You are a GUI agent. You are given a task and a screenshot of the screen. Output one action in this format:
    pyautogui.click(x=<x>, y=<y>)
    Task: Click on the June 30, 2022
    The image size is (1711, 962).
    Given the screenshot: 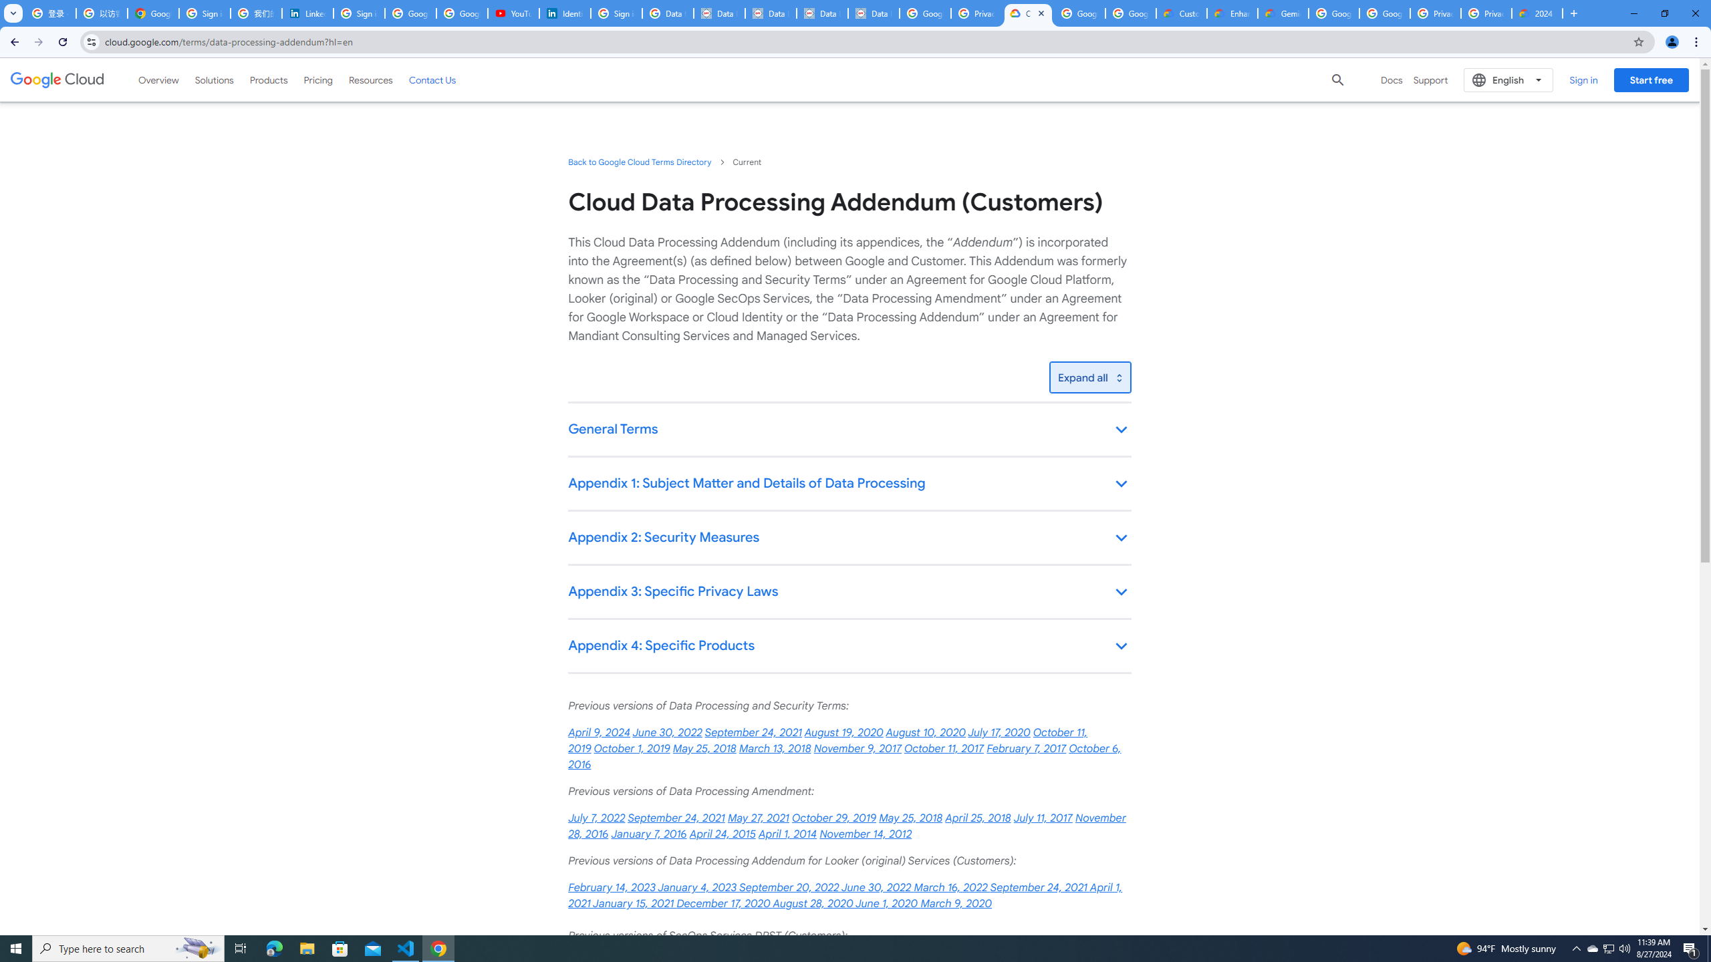 What is the action you would take?
    pyautogui.click(x=668, y=733)
    